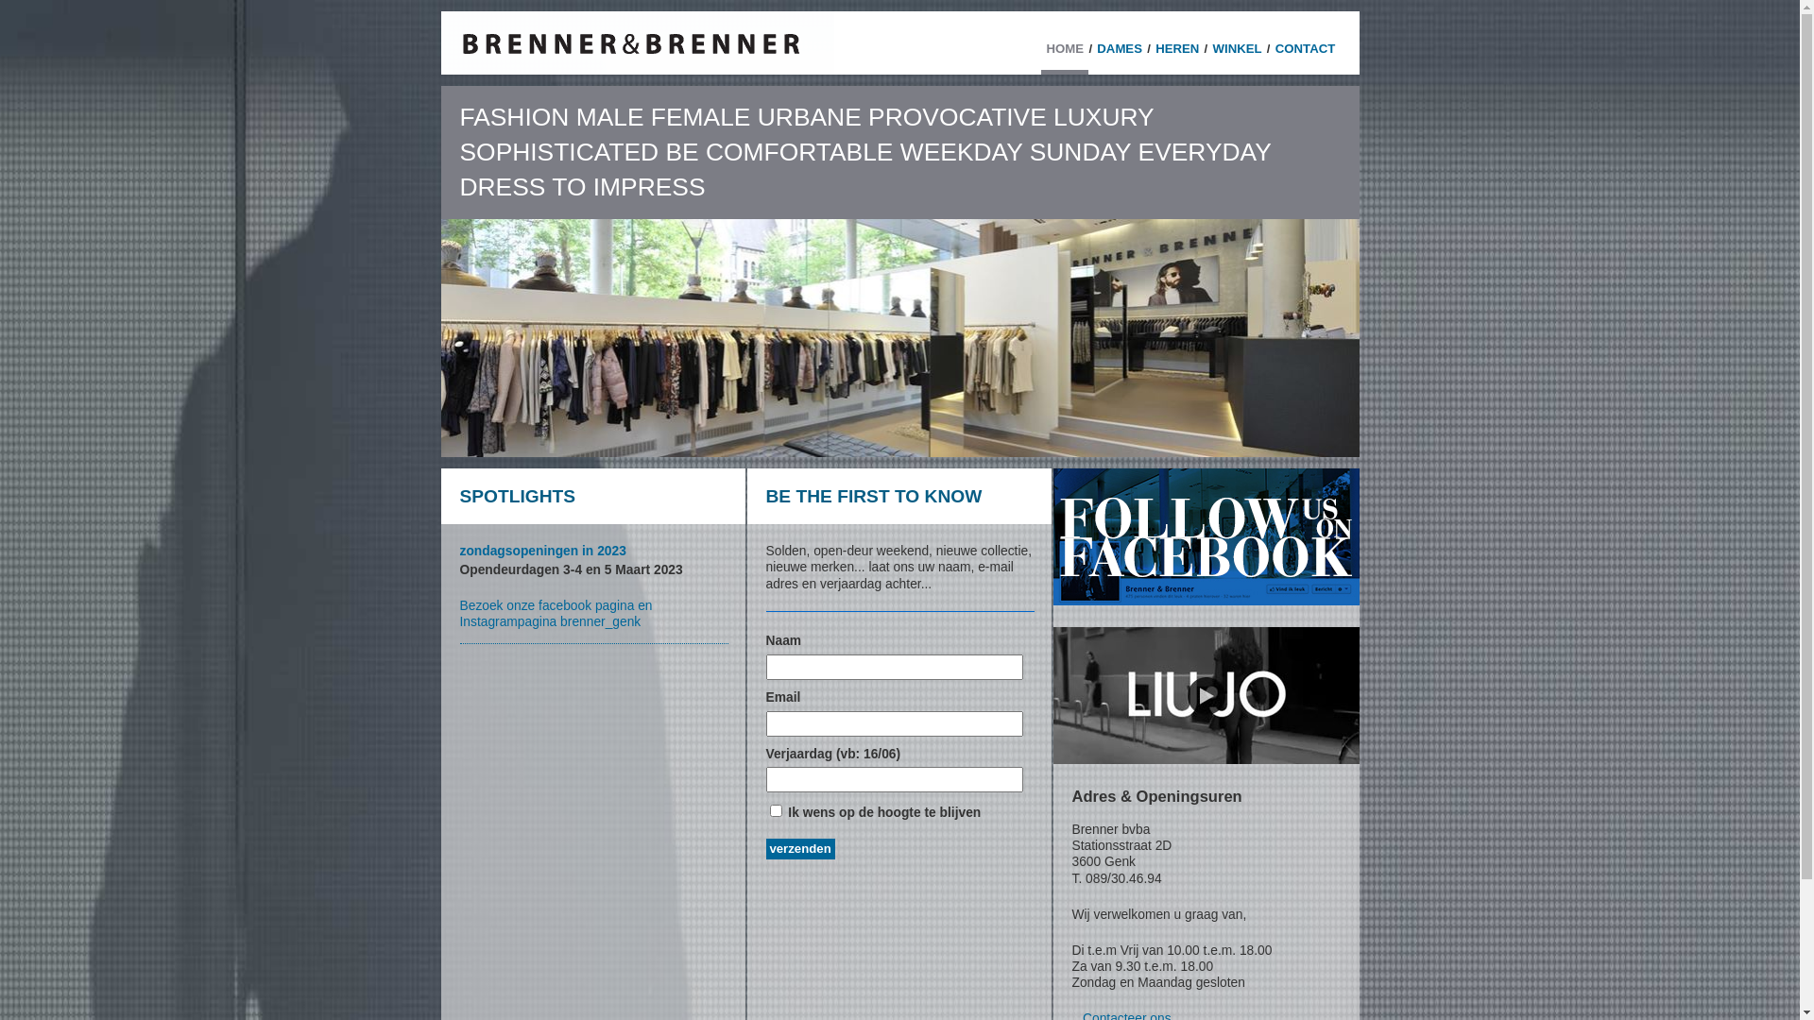 The width and height of the screenshot is (1814, 1020). Describe the element at coordinates (1305, 55) in the screenshot. I see `CONTACT` at that location.